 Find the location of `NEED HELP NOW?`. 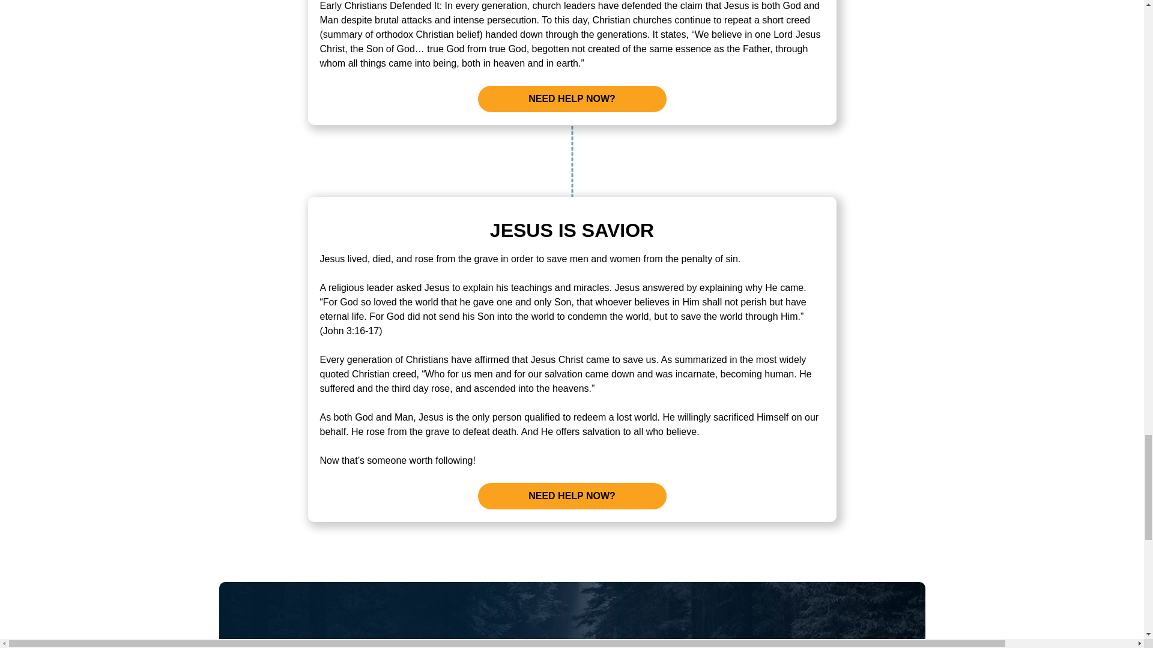

NEED HELP NOW? is located at coordinates (572, 496).